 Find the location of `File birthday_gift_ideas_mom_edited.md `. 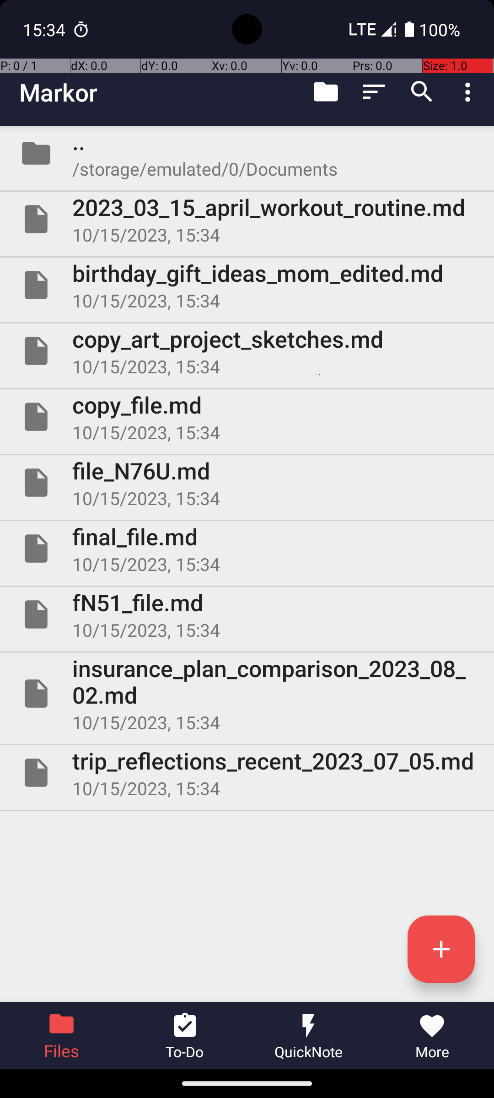

File birthday_gift_ideas_mom_edited.md  is located at coordinates (247, 285).